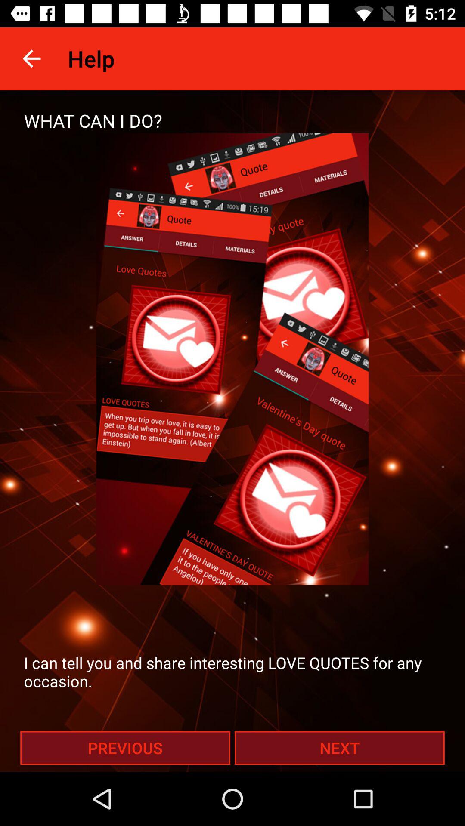 Image resolution: width=465 pixels, height=826 pixels. I want to click on tap icon next to help item, so click(31, 59).